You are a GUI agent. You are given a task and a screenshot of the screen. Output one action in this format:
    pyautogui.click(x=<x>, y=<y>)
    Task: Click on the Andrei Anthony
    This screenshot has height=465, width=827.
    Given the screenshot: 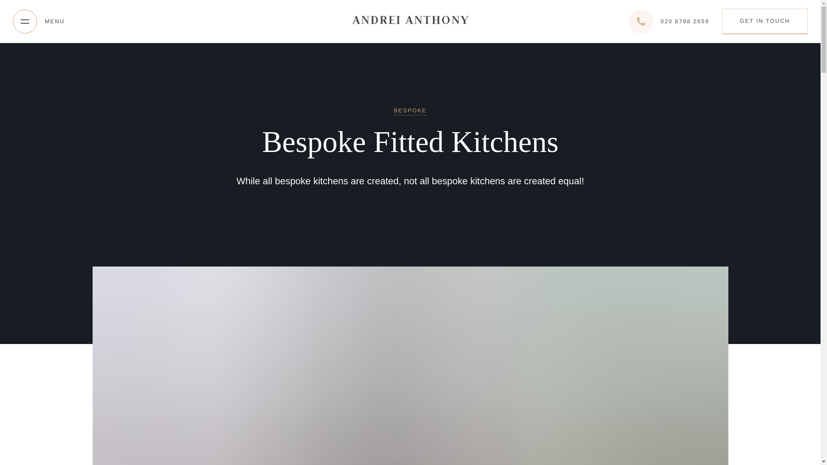 What is the action you would take?
    pyautogui.click(x=410, y=21)
    